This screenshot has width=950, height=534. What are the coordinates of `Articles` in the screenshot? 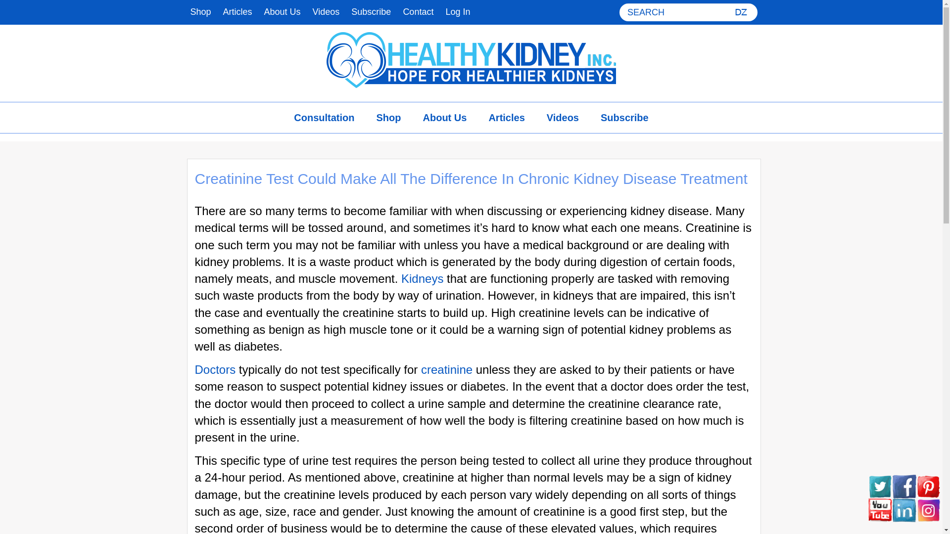 It's located at (237, 12).